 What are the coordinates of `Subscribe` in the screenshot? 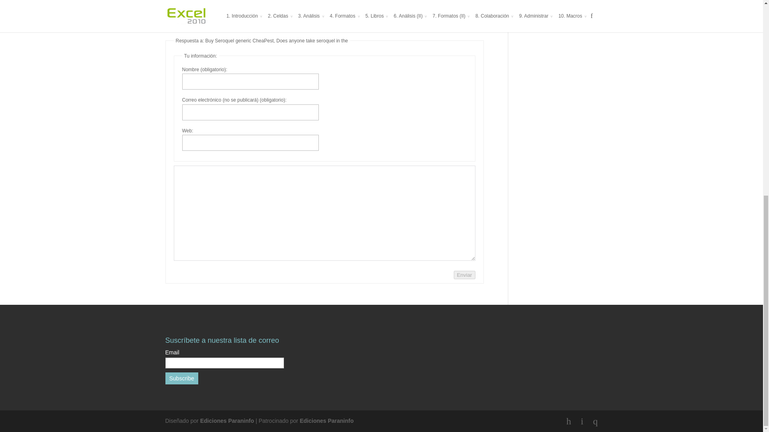 It's located at (181, 378).